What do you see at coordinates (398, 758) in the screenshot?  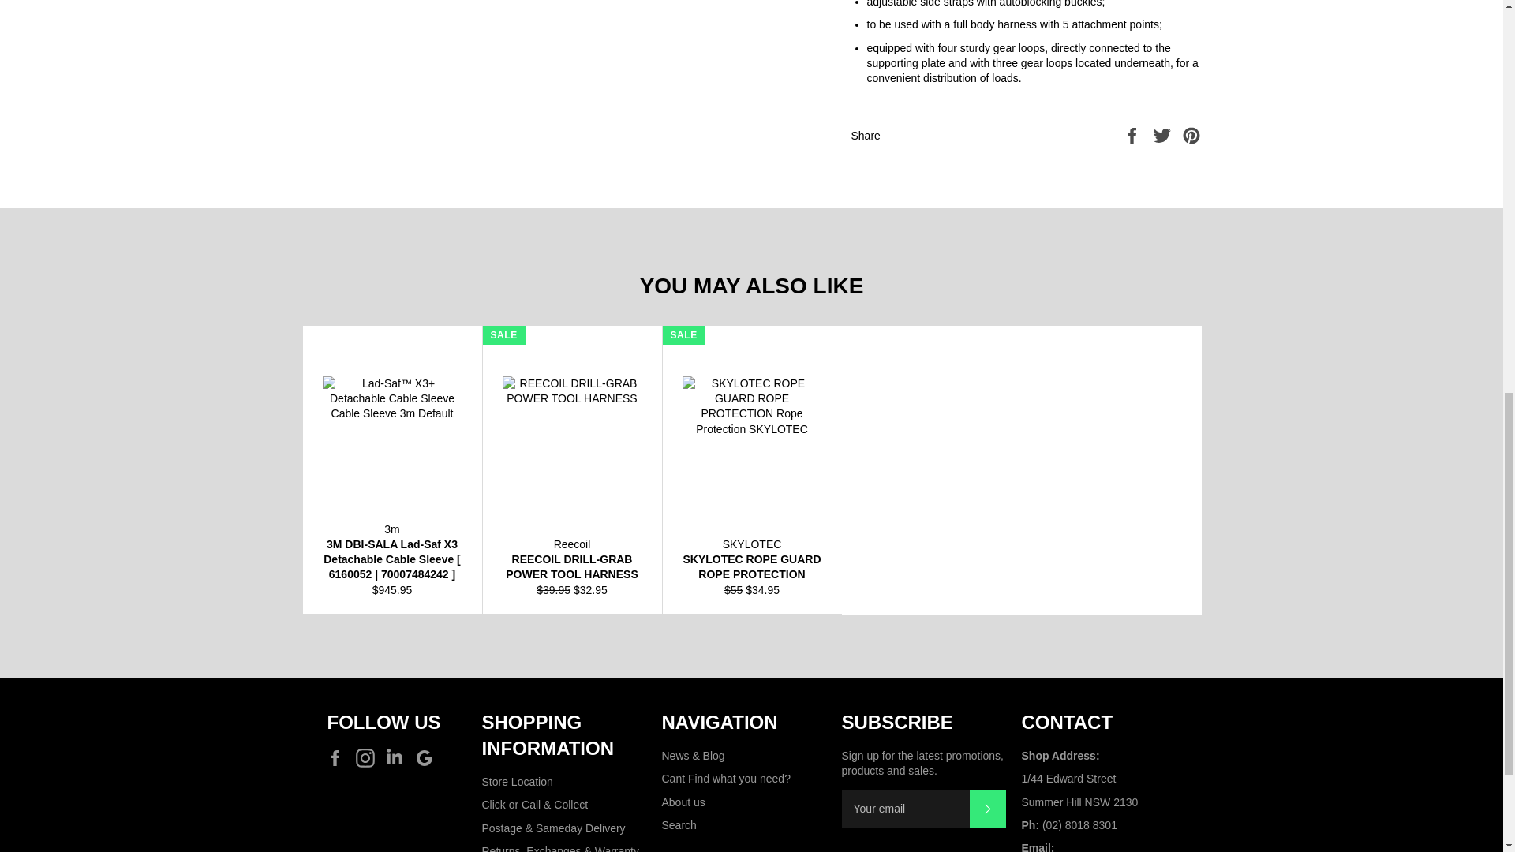 I see `Harness Equipment on LinkedIn` at bounding box center [398, 758].